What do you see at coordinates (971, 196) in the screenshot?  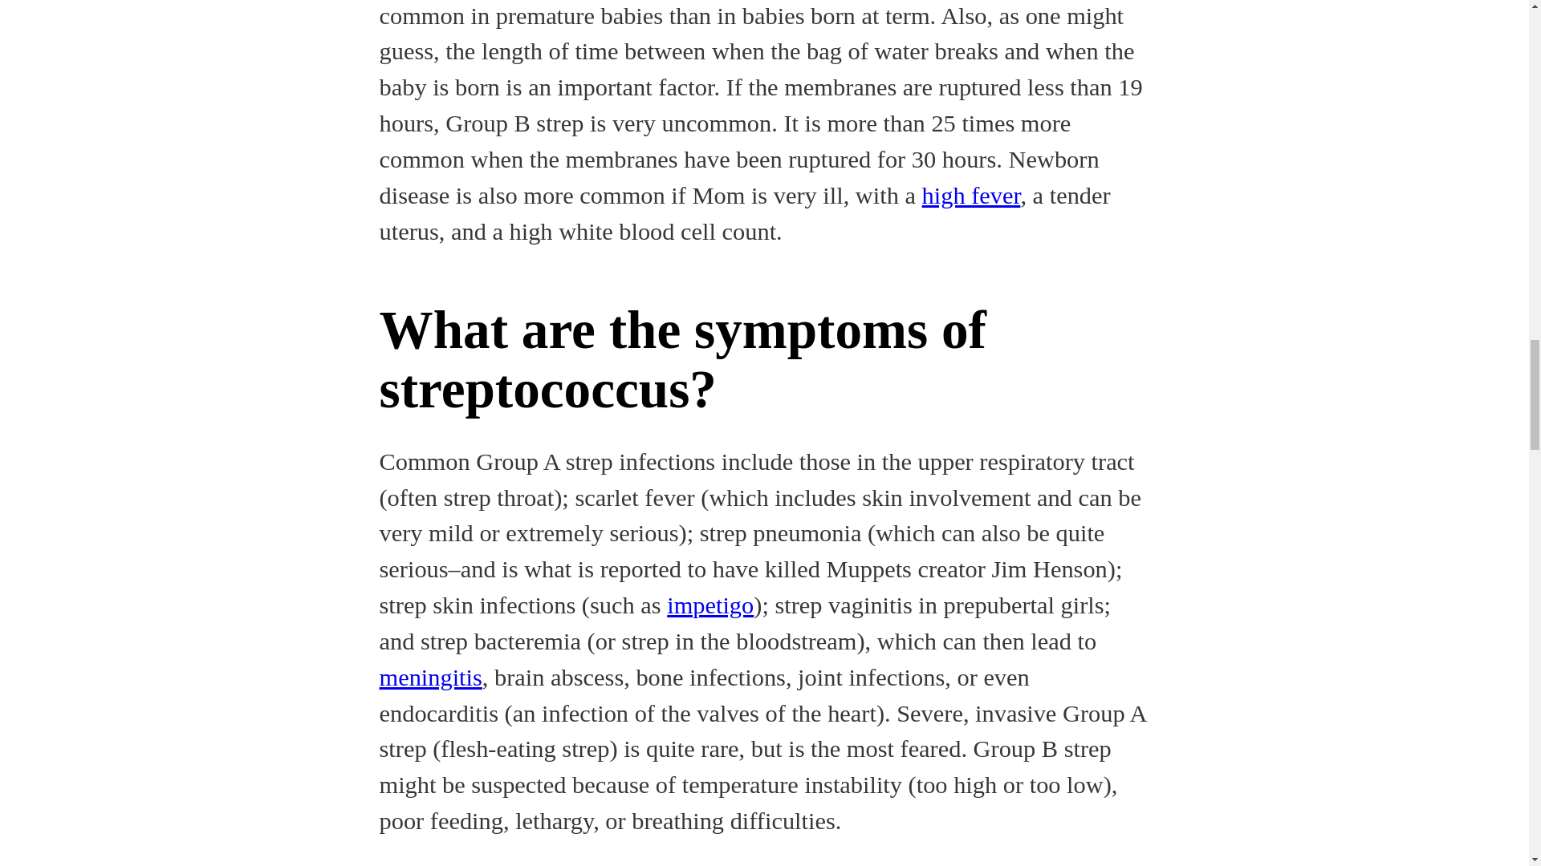 I see `high fever` at bounding box center [971, 196].